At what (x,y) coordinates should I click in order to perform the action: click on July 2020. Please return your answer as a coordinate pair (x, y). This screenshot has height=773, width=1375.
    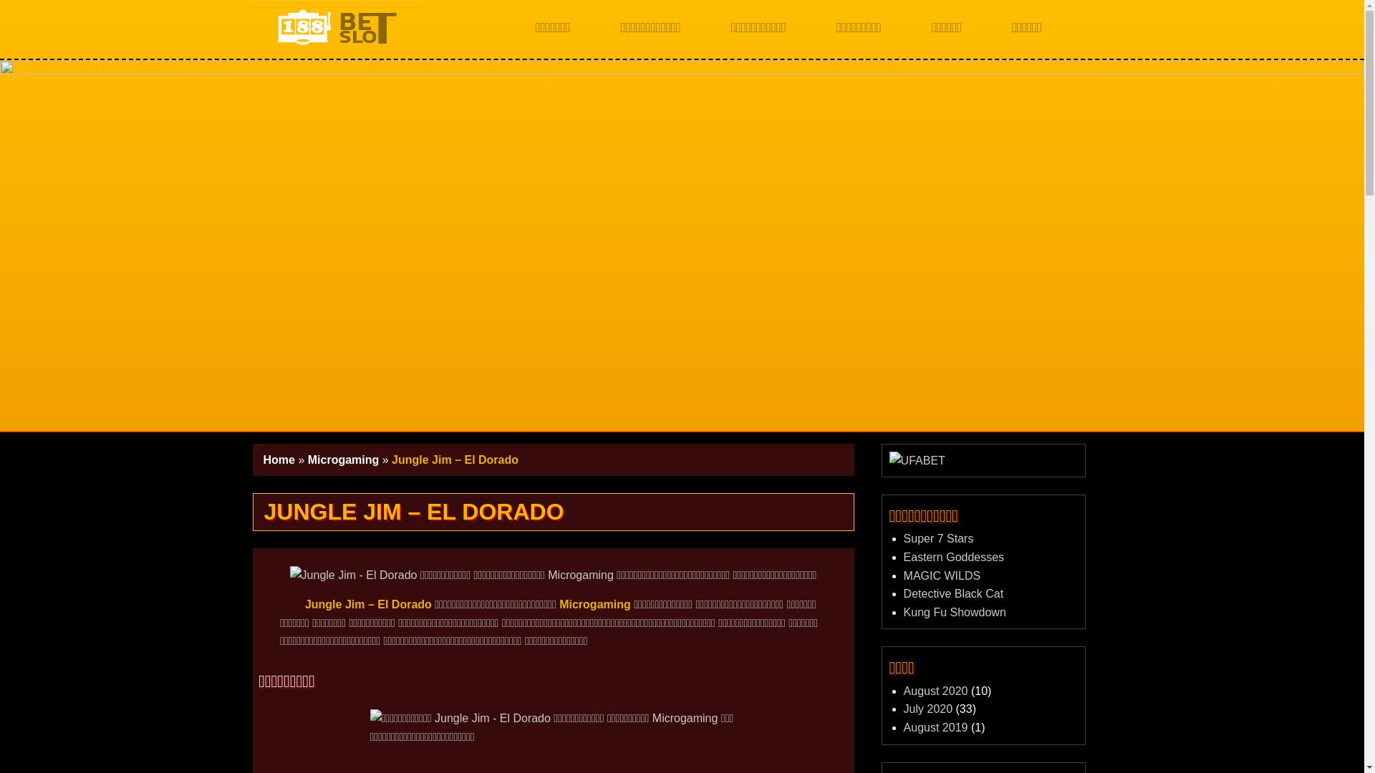
    Looking at the image, I should click on (928, 709).